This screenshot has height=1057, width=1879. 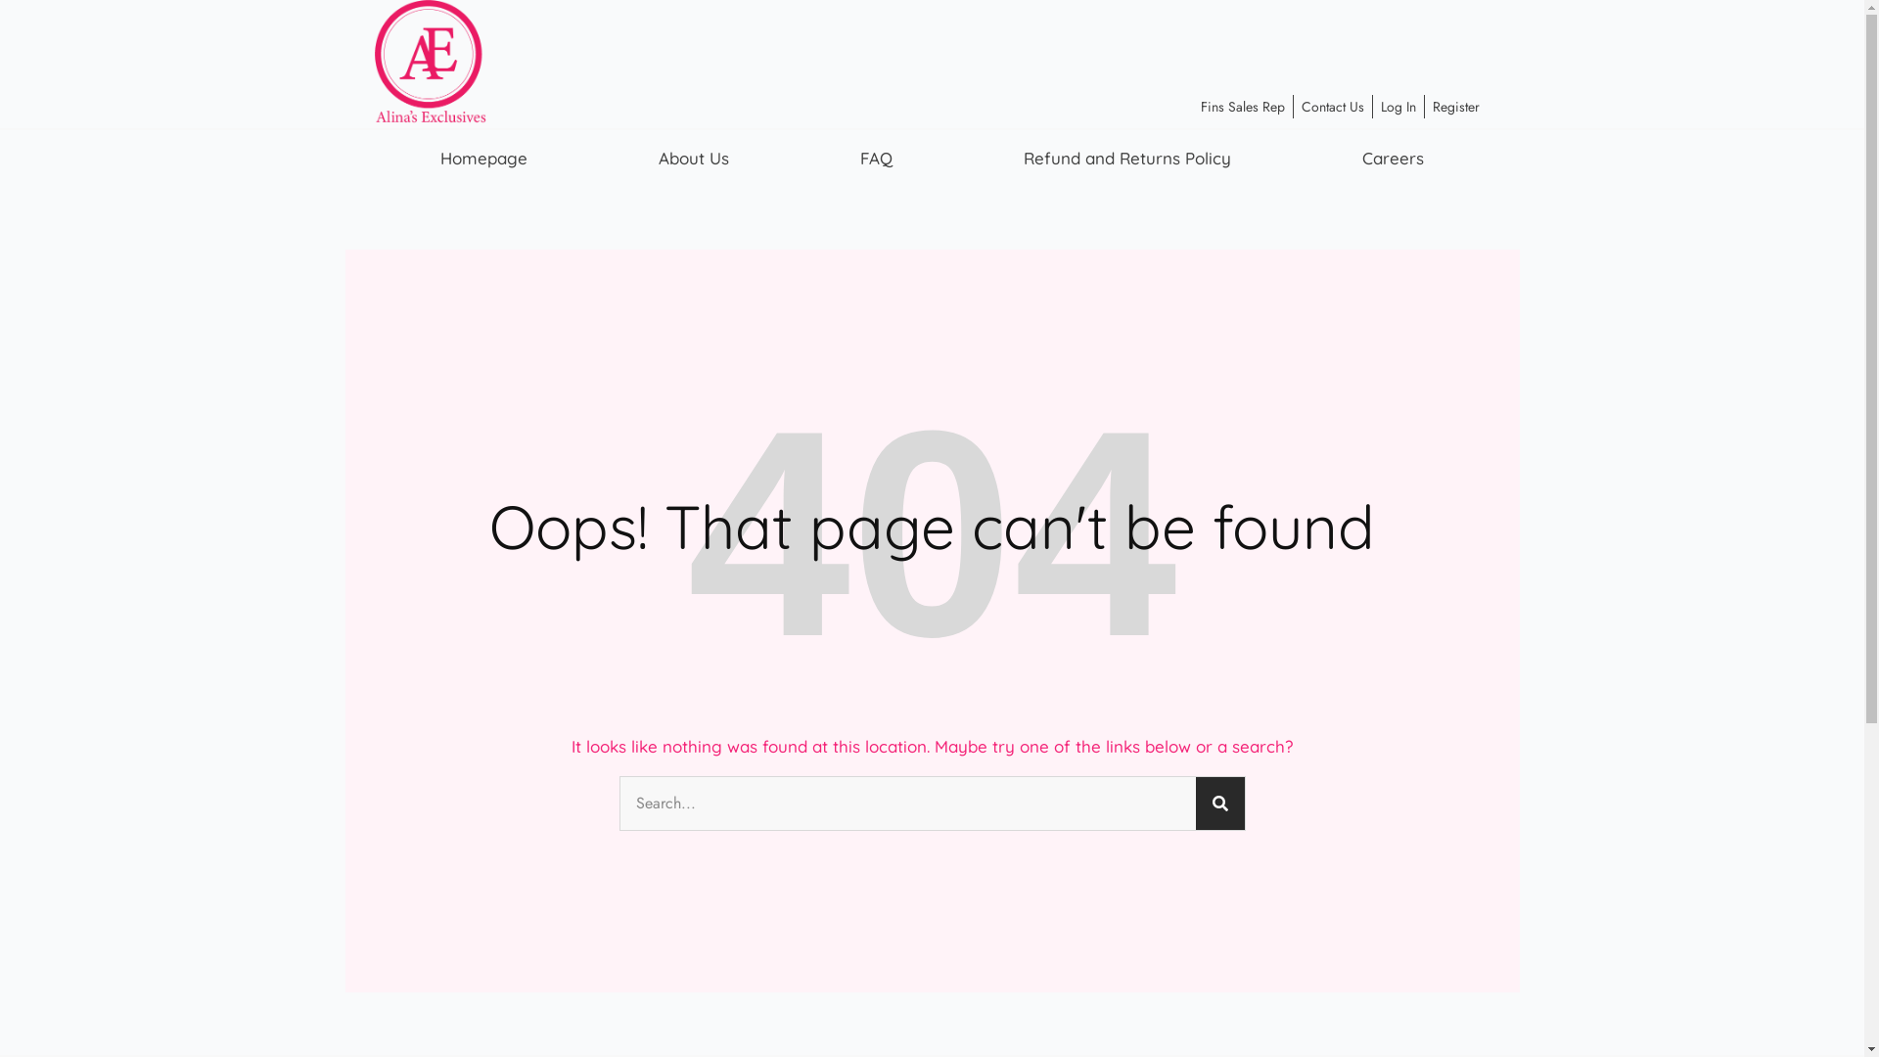 I want to click on Homepage, so click(x=483, y=159).